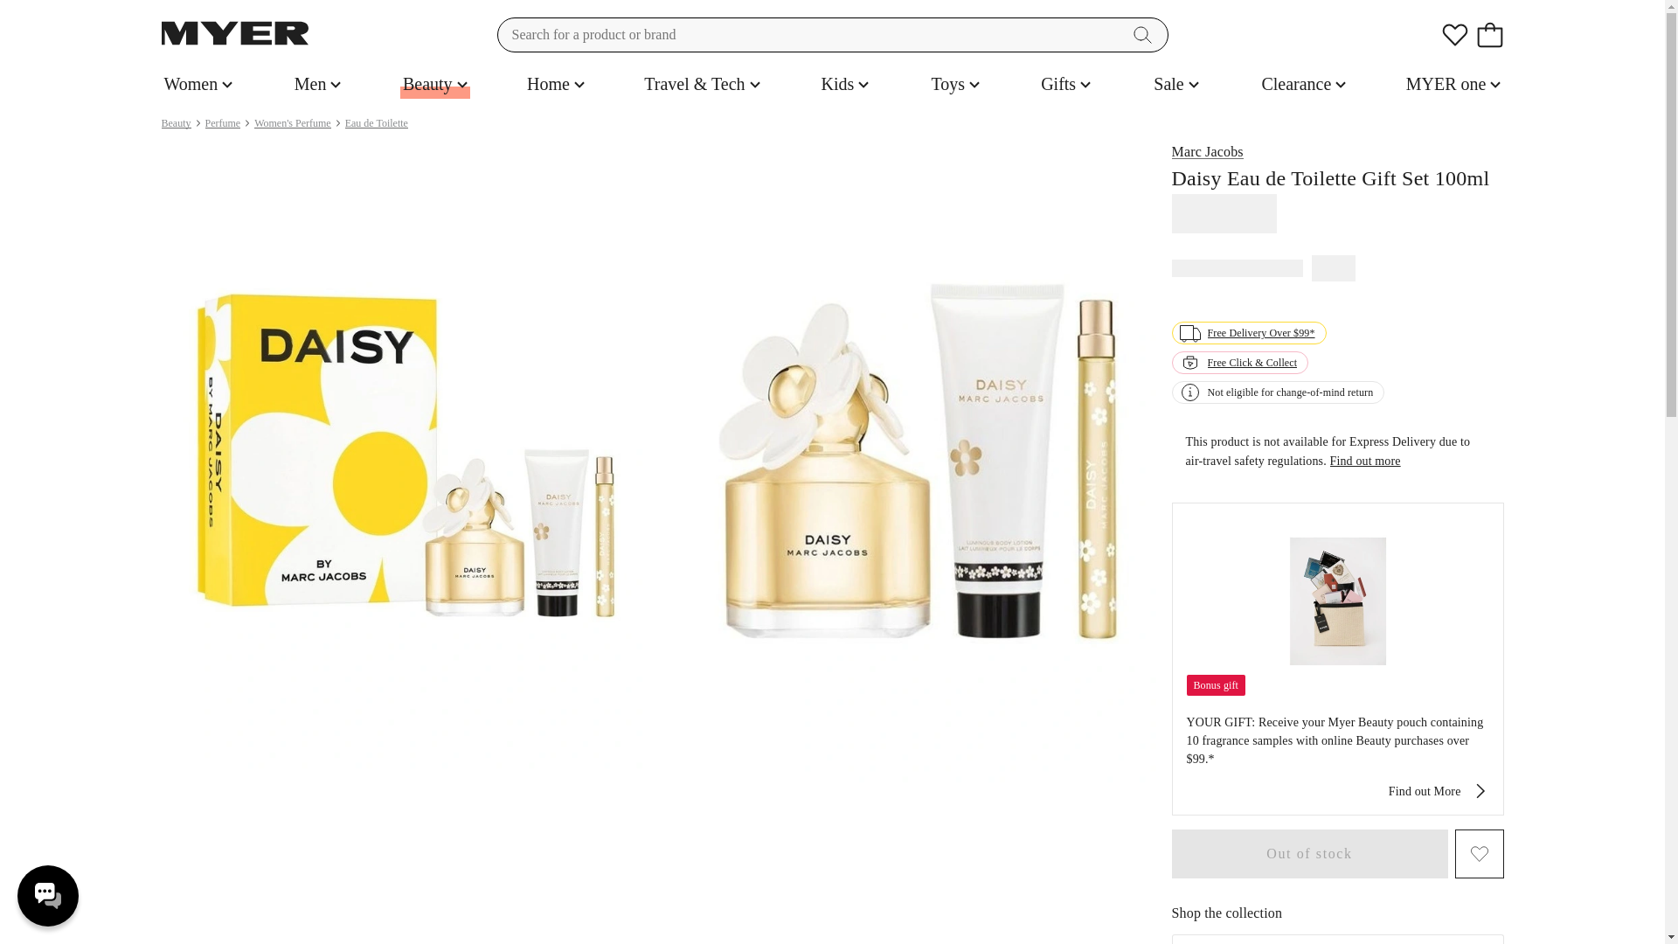 The image size is (1678, 944). What do you see at coordinates (318, 84) in the screenshot?
I see `Men` at bounding box center [318, 84].